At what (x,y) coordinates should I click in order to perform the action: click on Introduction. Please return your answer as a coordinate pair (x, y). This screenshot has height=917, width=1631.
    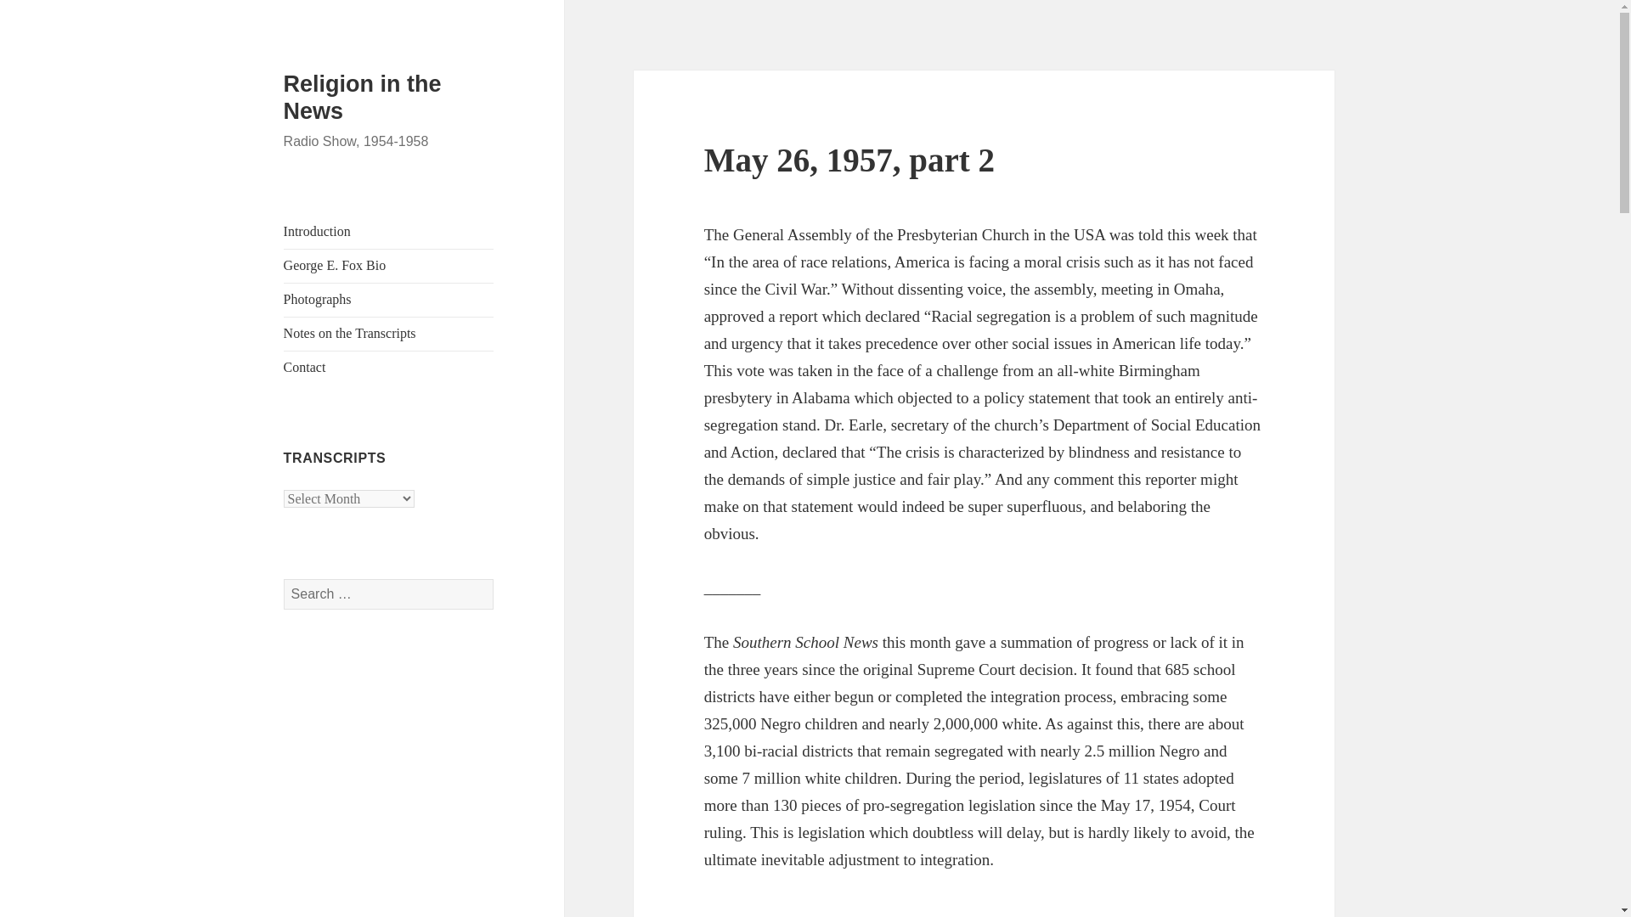
    Looking at the image, I should click on (317, 231).